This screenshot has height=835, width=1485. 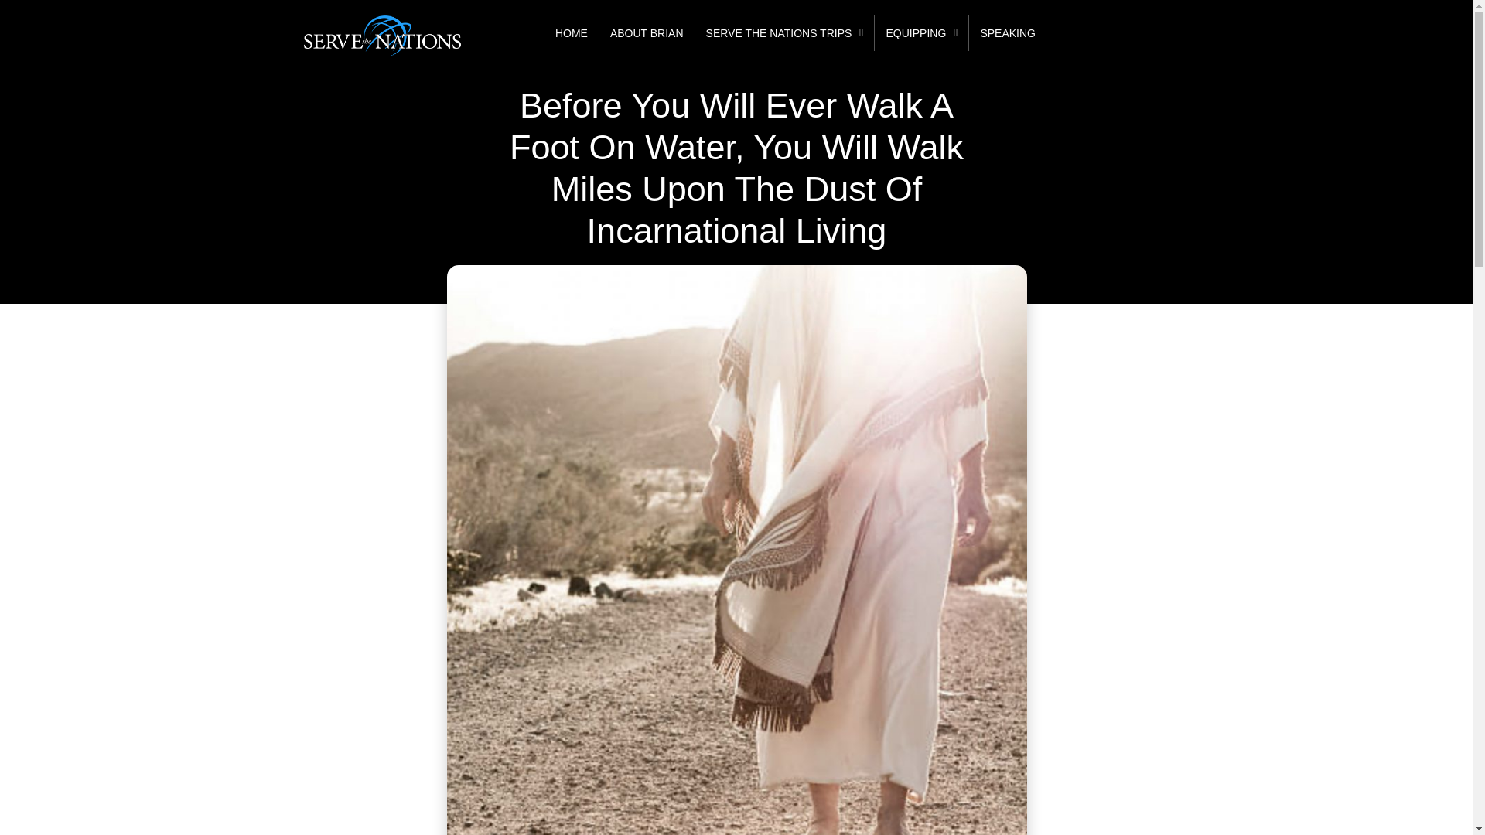 What do you see at coordinates (1008, 32) in the screenshot?
I see `SPEAKING` at bounding box center [1008, 32].